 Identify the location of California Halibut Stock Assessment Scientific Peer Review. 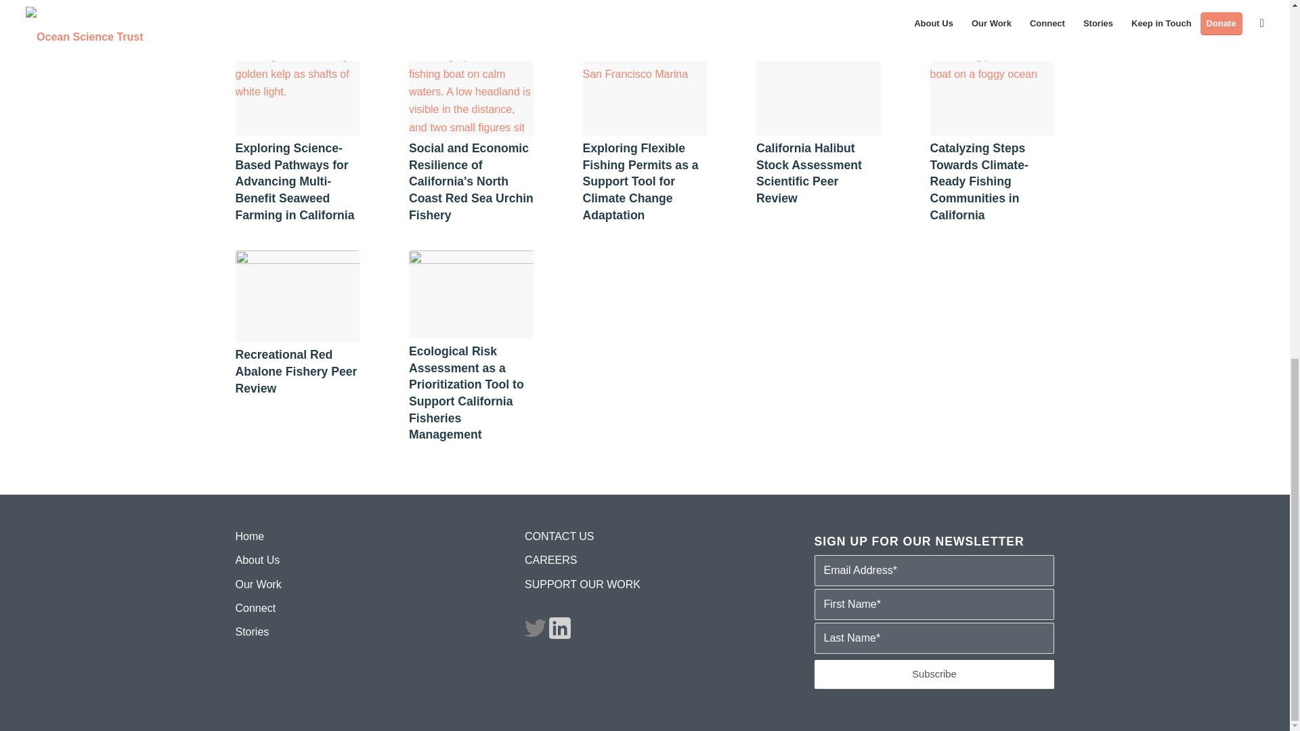
(808, 173).